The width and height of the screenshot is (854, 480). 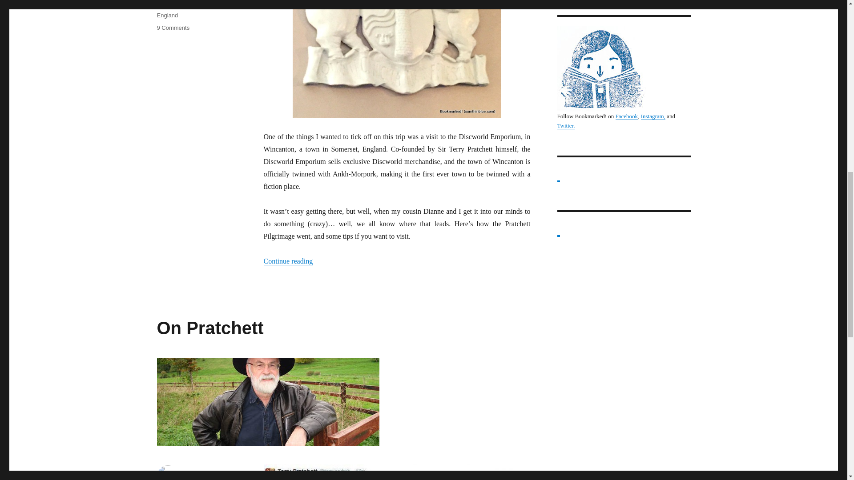 What do you see at coordinates (170, 6) in the screenshot?
I see `Wincanton` at bounding box center [170, 6].